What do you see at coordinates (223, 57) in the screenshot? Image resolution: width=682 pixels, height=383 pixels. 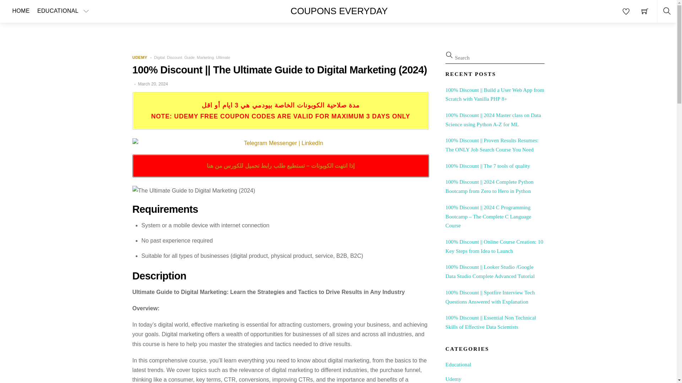 I see `Ultimate` at bounding box center [223, 57].